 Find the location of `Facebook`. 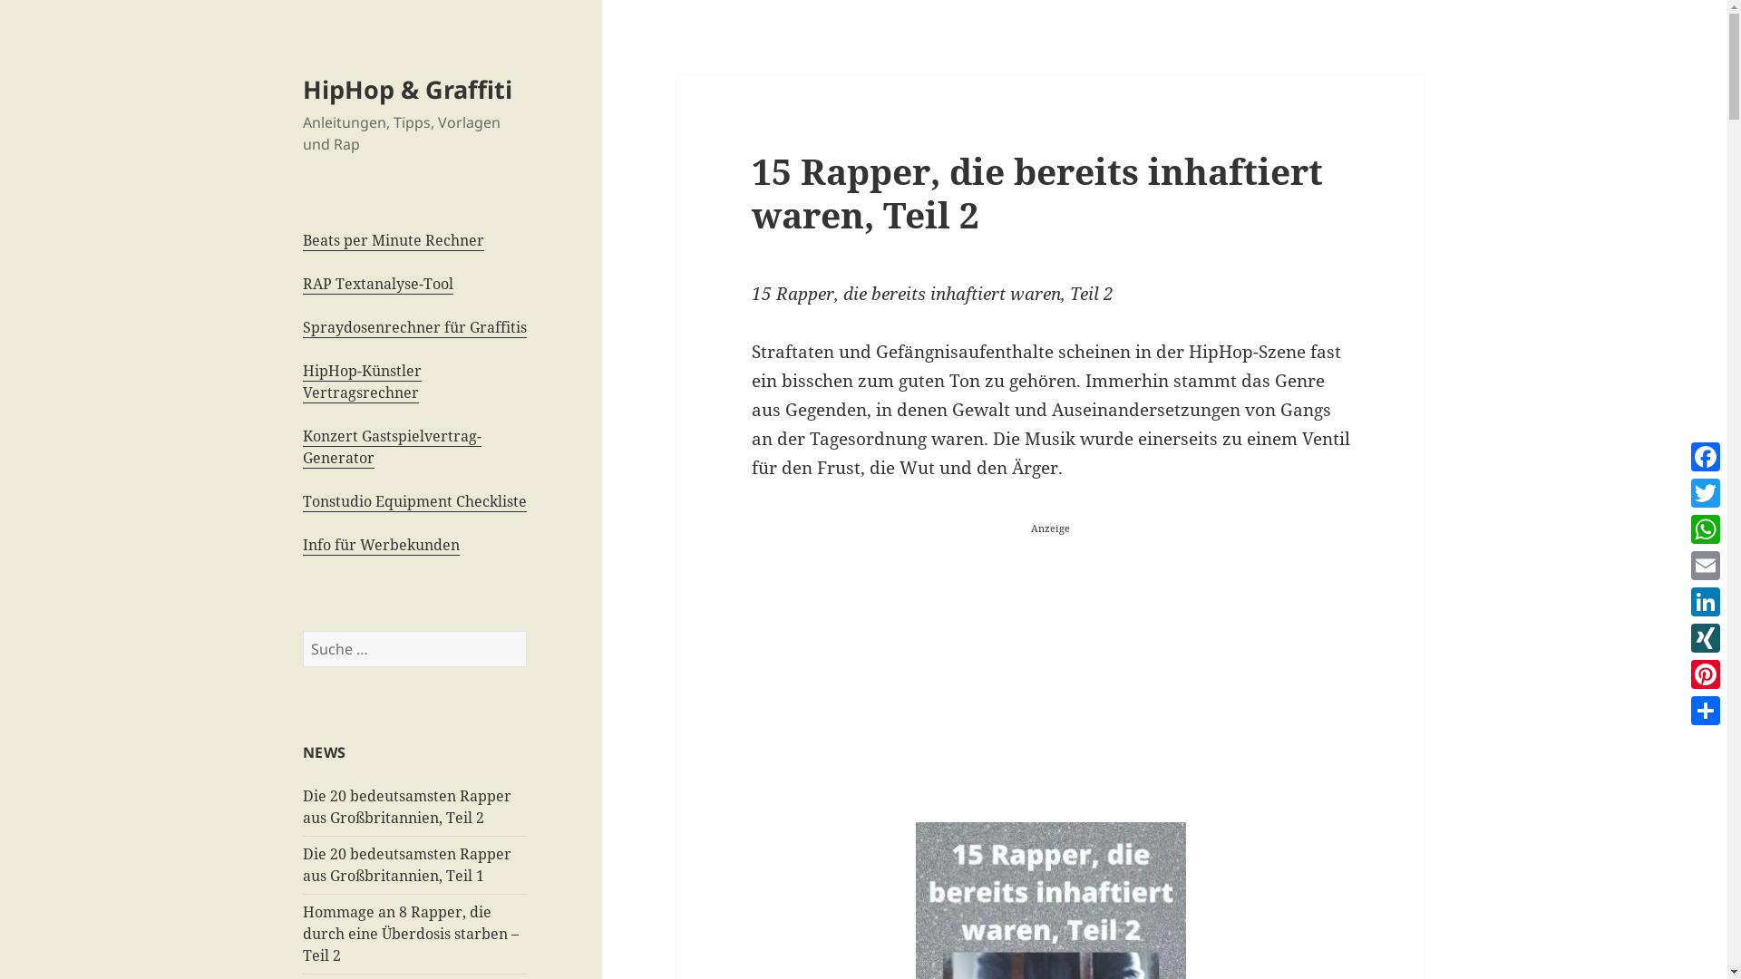

Facebook is located at coordinates (1706, 457).